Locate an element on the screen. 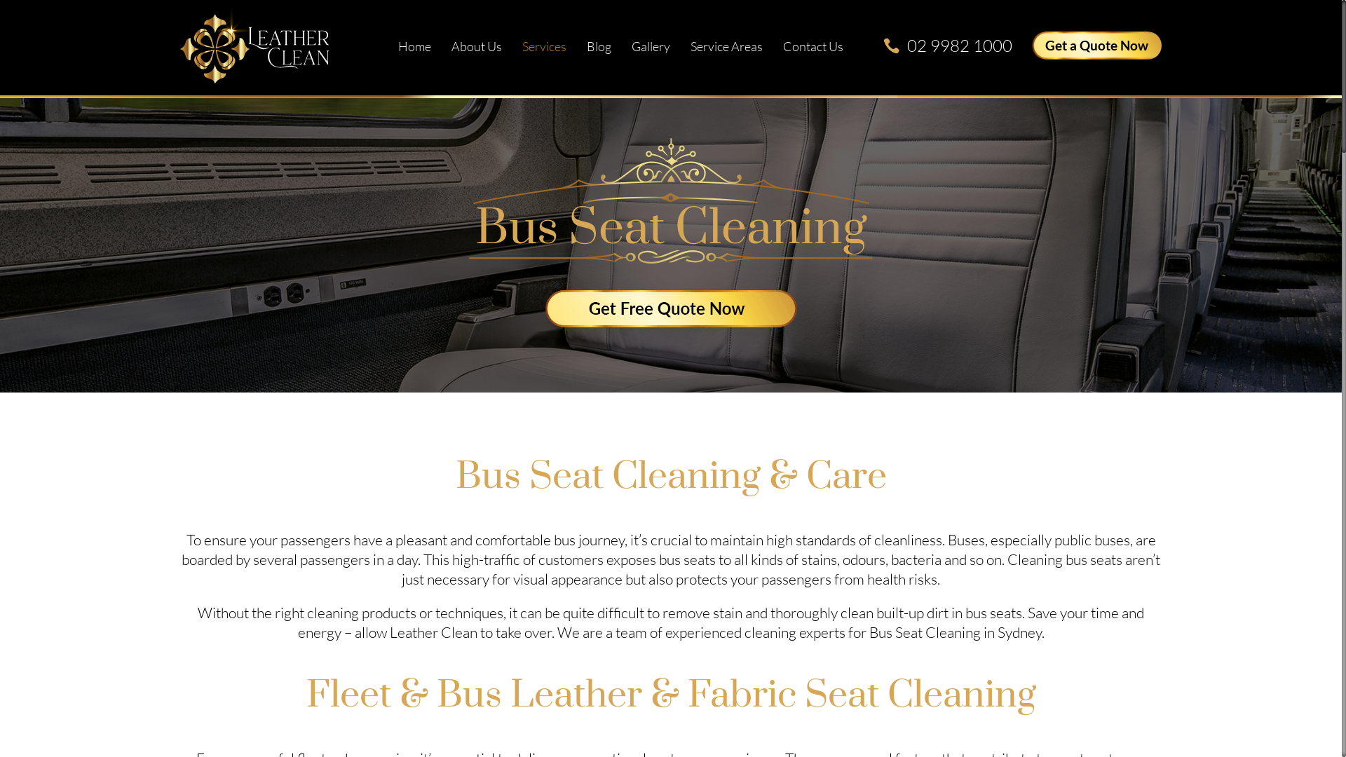 The image size is (1346, 757). Services is located at coordinates (544, 46).